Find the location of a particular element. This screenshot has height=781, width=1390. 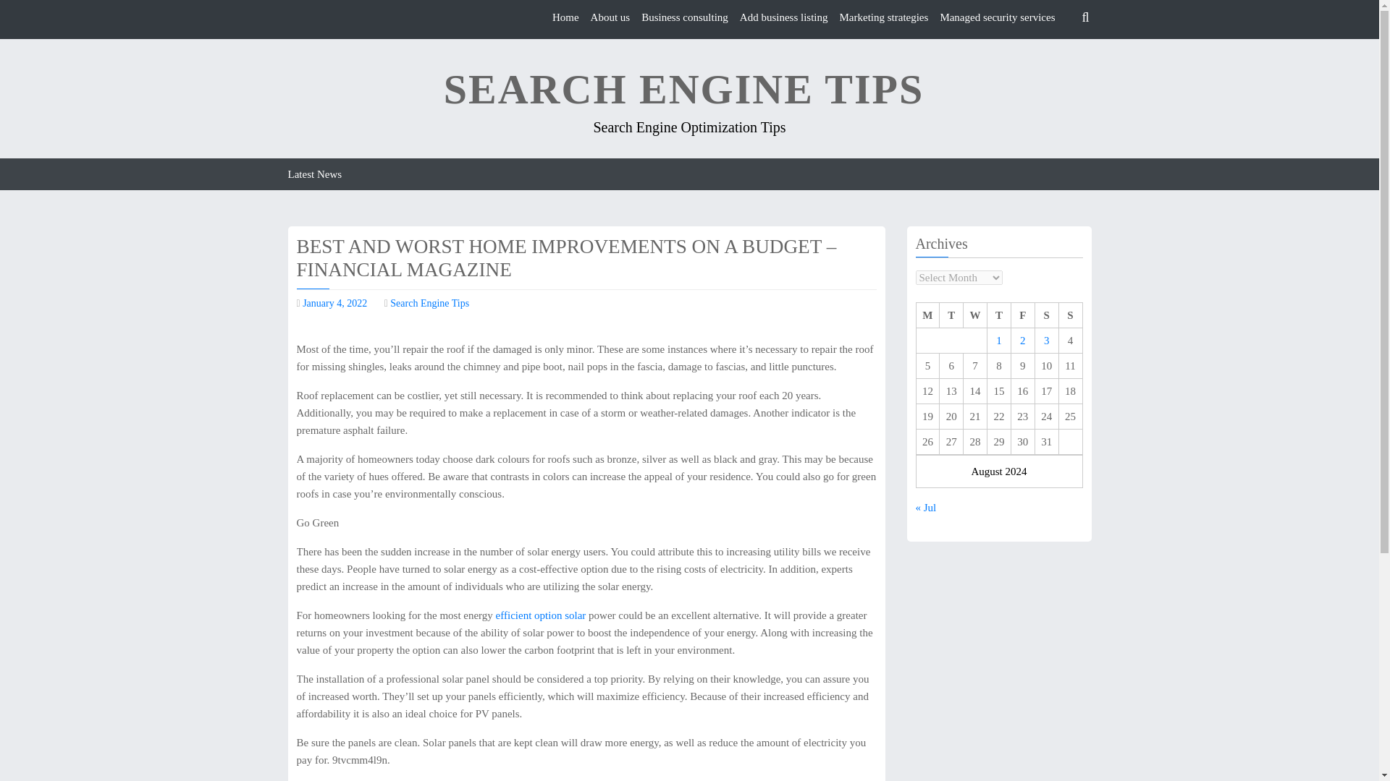

Search Engine Tips is located at coordinates (430, 302).